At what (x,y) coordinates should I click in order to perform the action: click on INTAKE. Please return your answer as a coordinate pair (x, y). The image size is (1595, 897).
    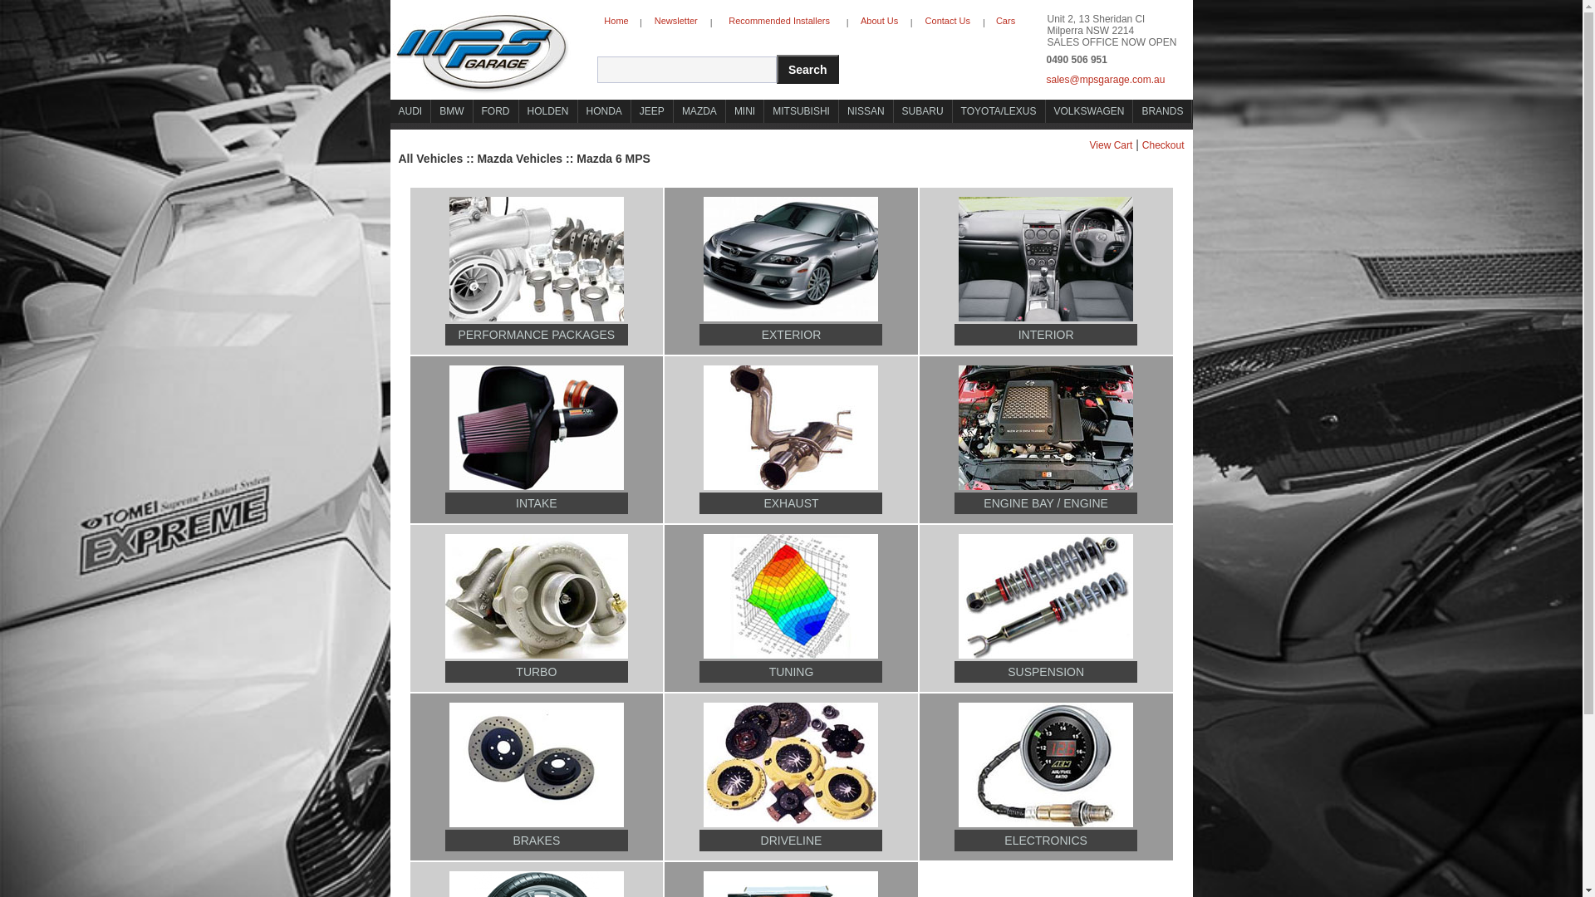
    Looking at the image, I should click on (537, 503).